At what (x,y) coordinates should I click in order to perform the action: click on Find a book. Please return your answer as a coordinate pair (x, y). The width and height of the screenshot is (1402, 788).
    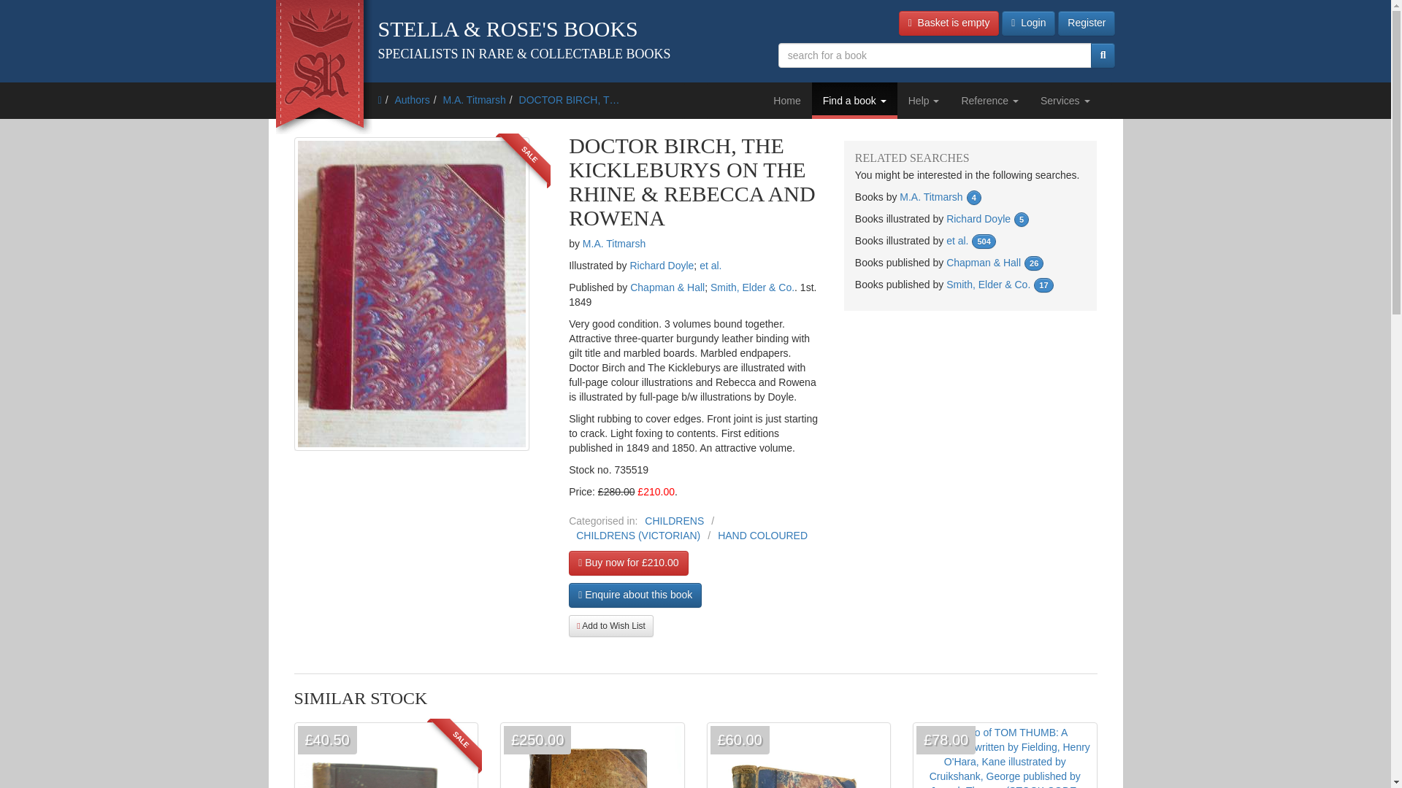
    Looking at the image, I should click on (854, 101).